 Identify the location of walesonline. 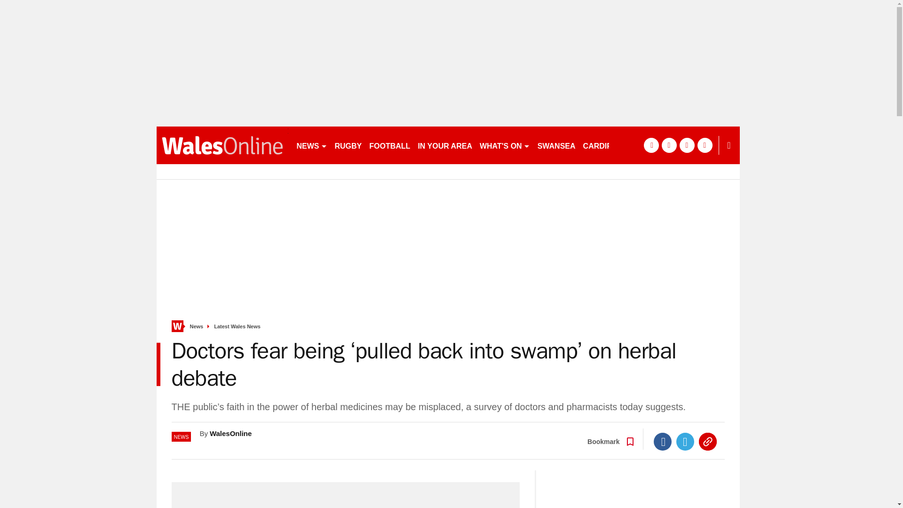
(222, 145).